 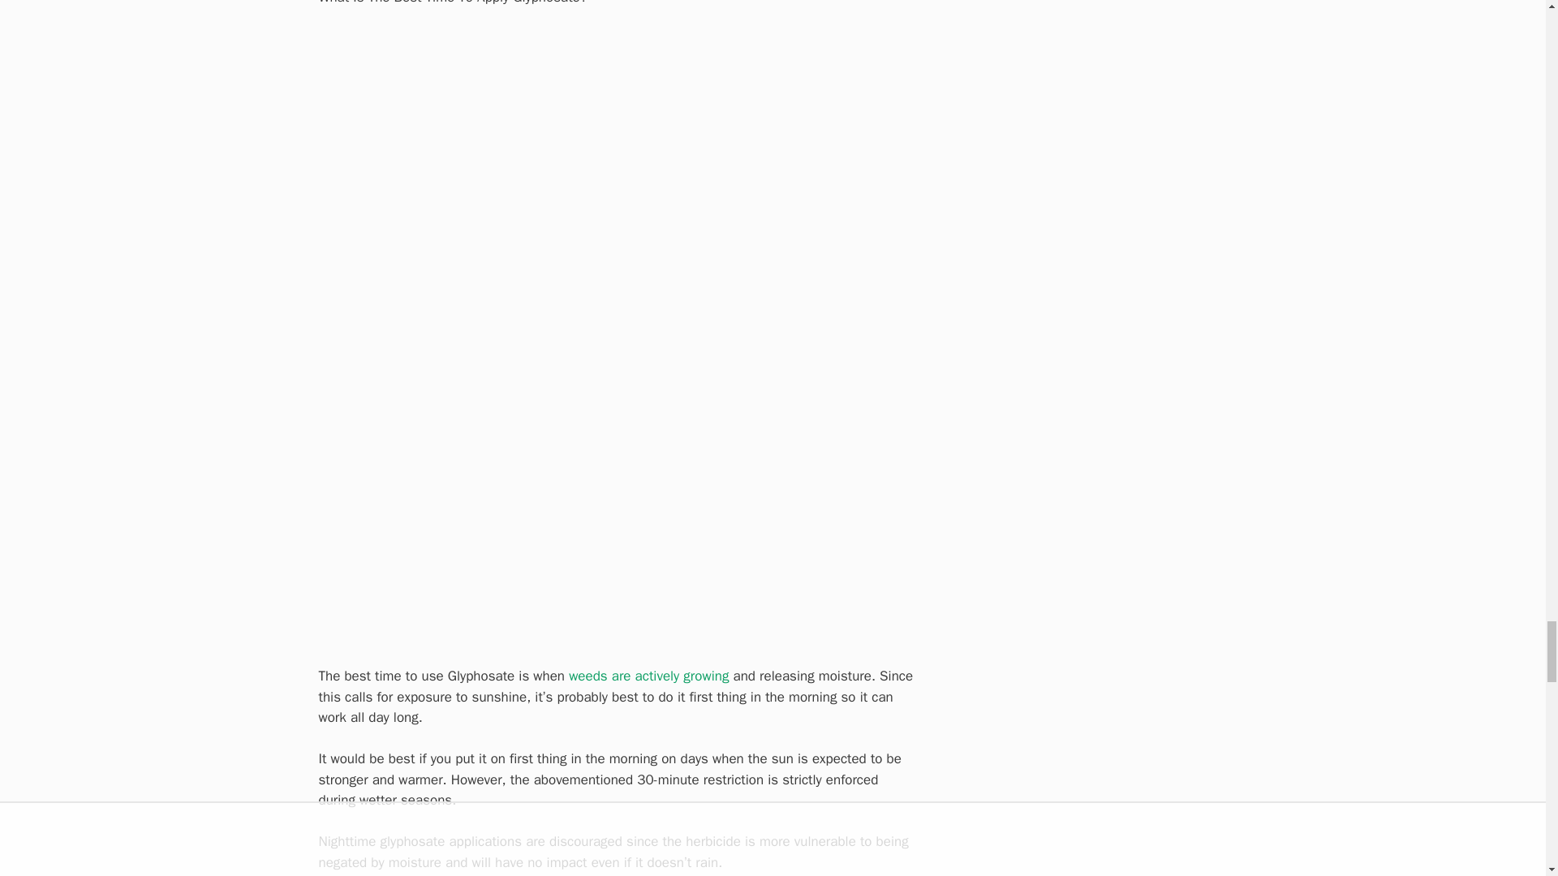 I want to click on weeds are actively growing, so click(x=648, y=675).